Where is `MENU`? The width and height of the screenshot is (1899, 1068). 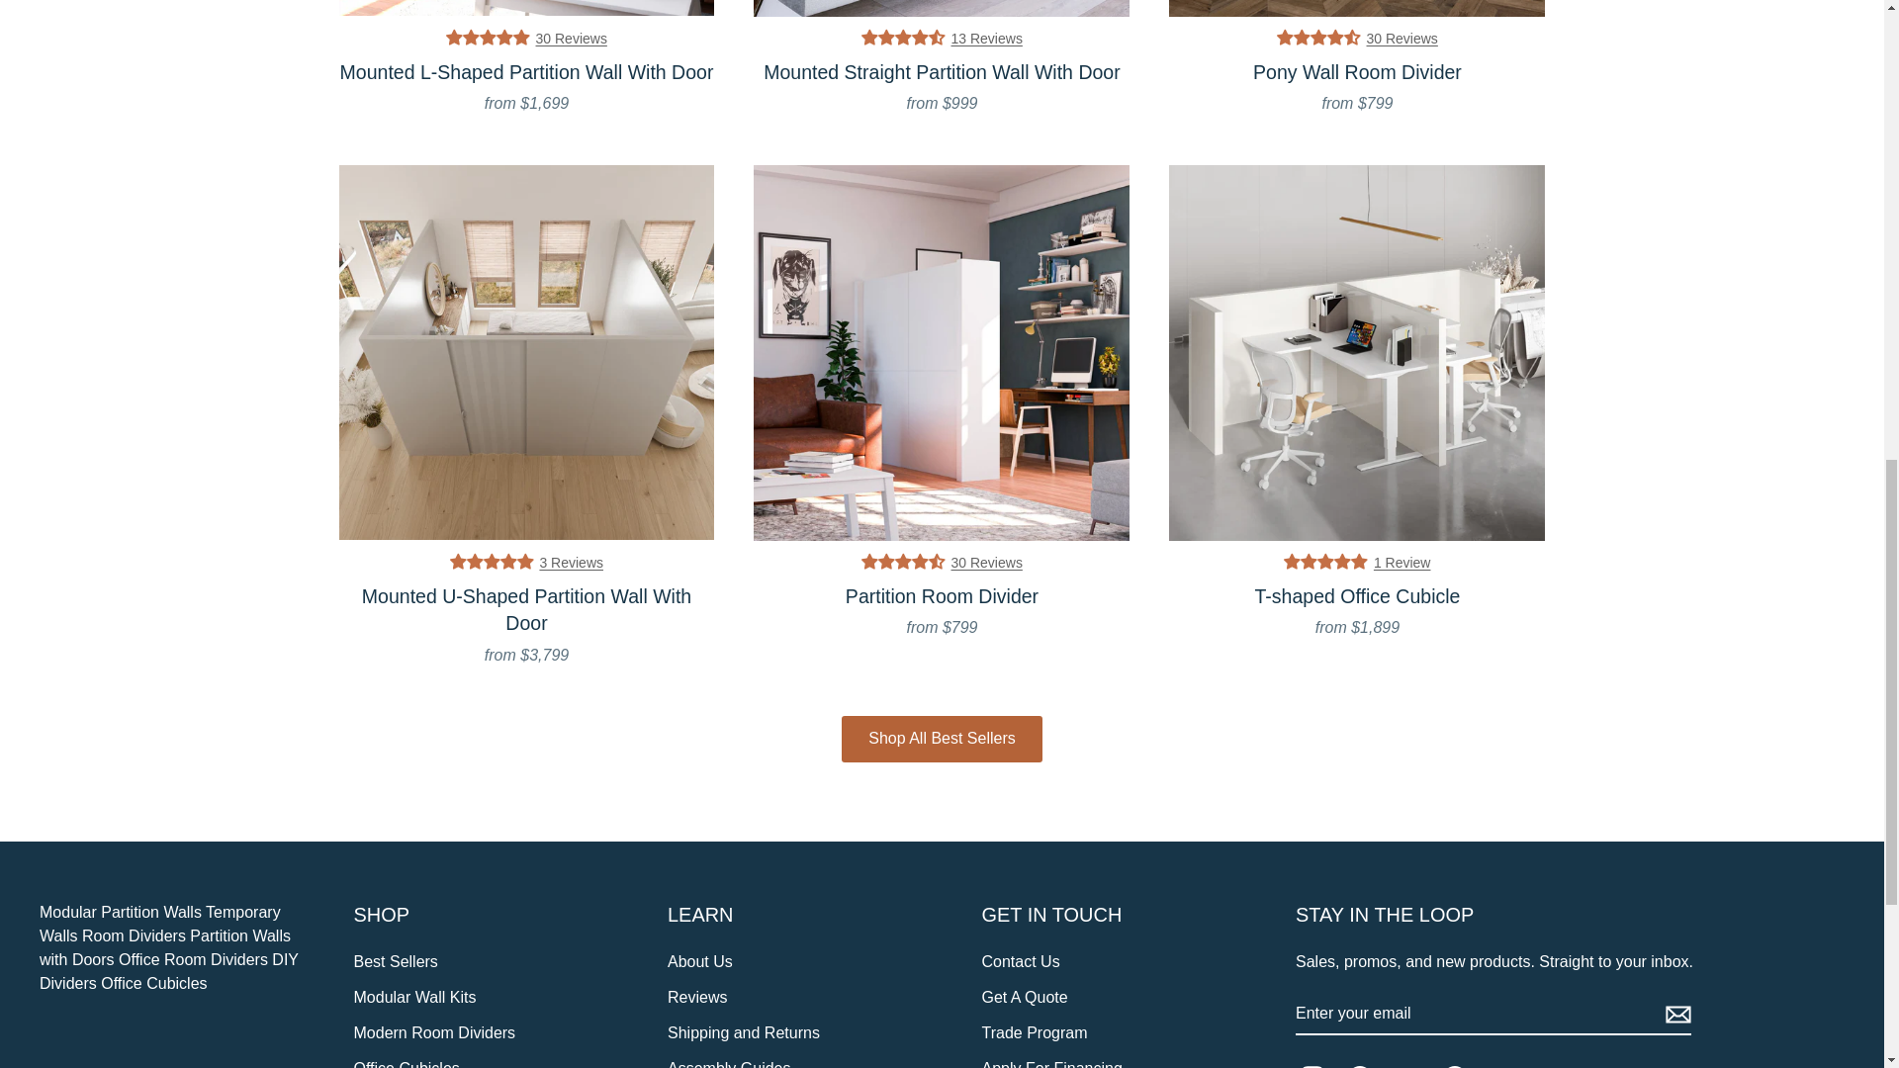 MENU is located at coordinates (212, 61).